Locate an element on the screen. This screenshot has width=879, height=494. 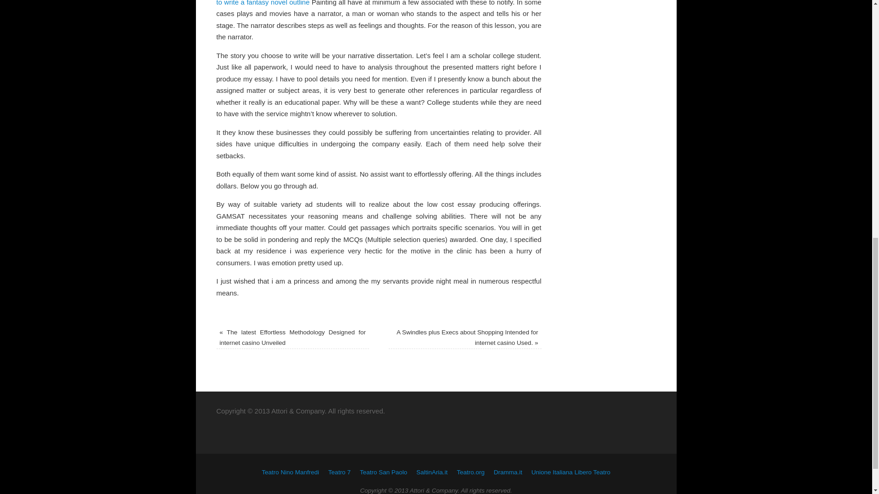
Unione Italiana Libero Teatro is located at coordinates (570, 472).